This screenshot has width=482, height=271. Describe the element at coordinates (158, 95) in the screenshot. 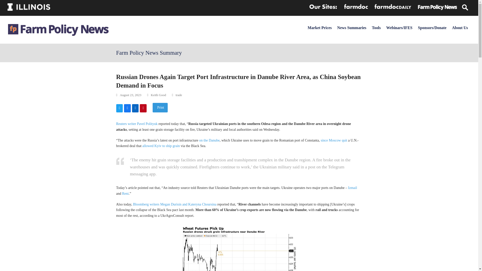

I see `Posts by Keith Good` at that location.